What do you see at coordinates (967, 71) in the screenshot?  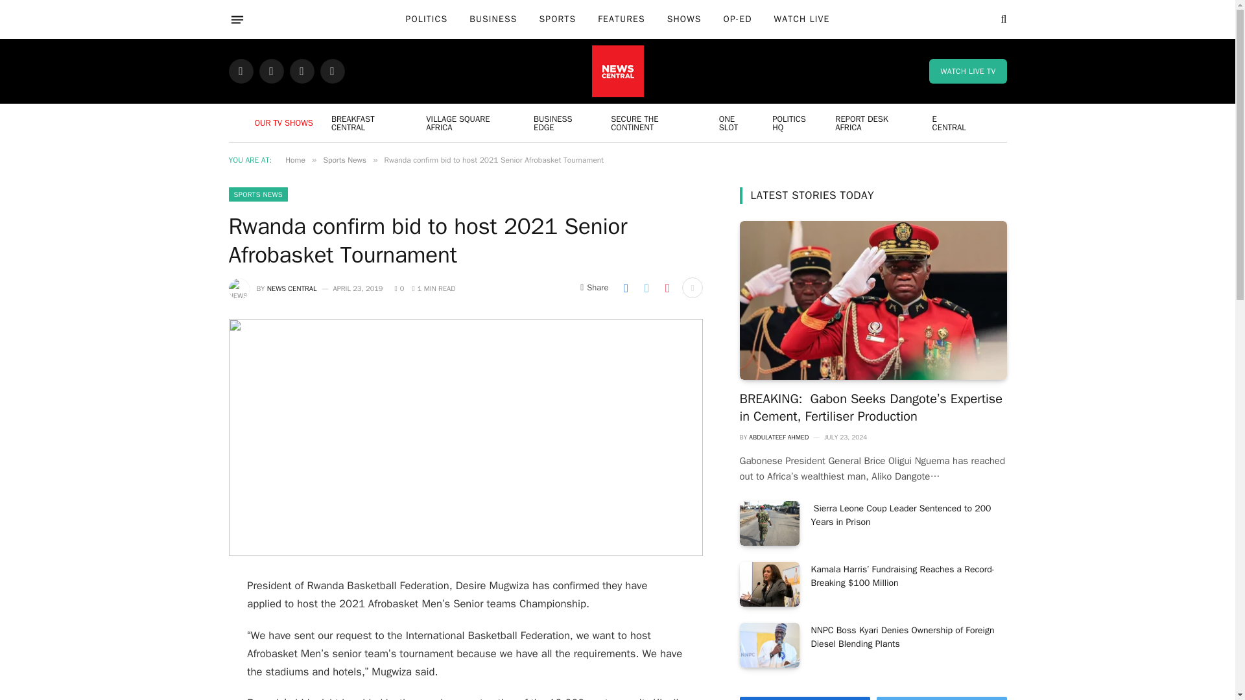 I see `WATCH LIVE TV` at bounding box center [967, 71].